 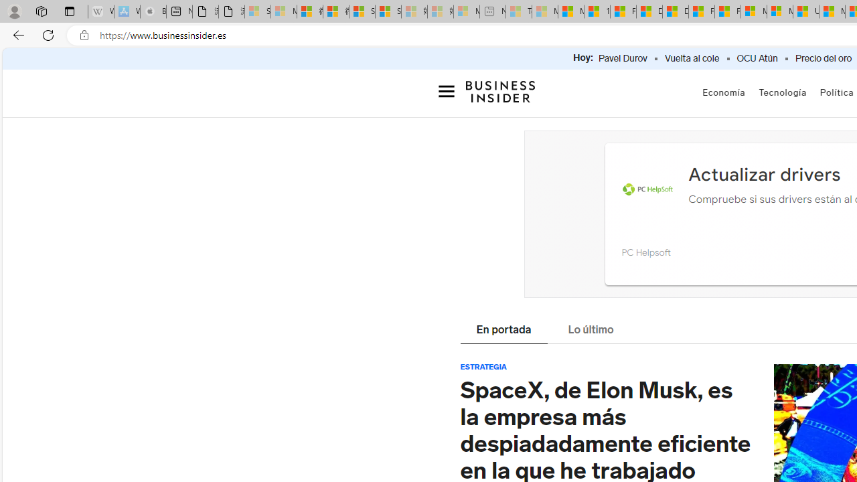 What do you see at coordinates (806, 12) in the screenshot?
I see `US Heat Deaths Soared To Record High Last Year` at bounding box center [806, 12].